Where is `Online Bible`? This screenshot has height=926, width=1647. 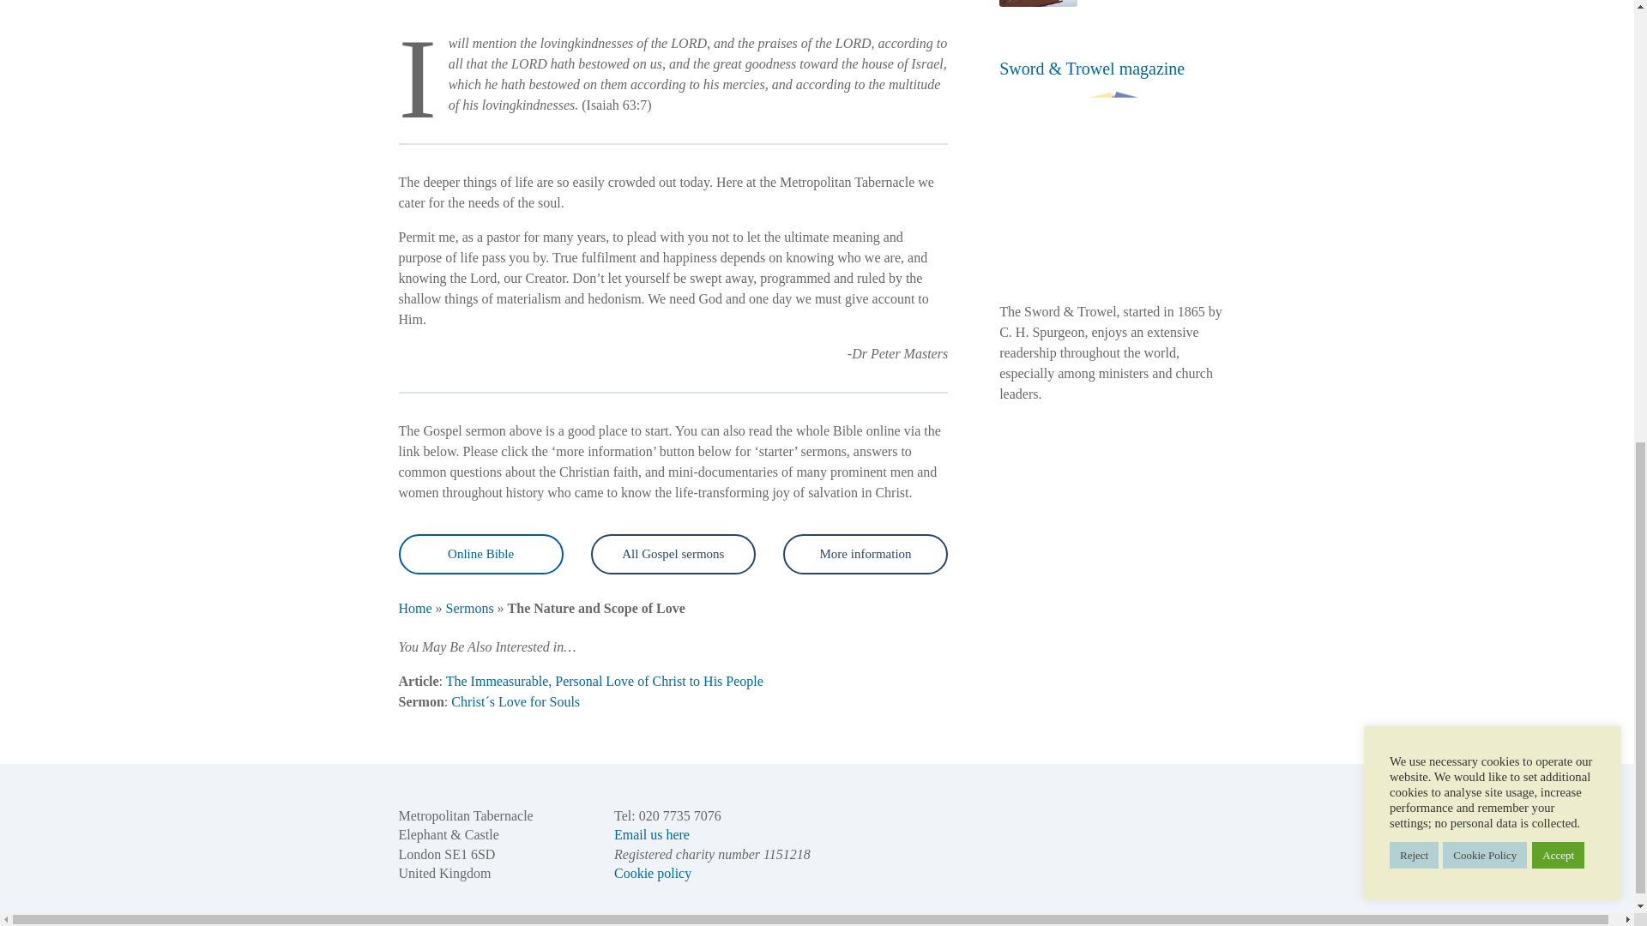
Online Bible is located at coordinates (480, 554).